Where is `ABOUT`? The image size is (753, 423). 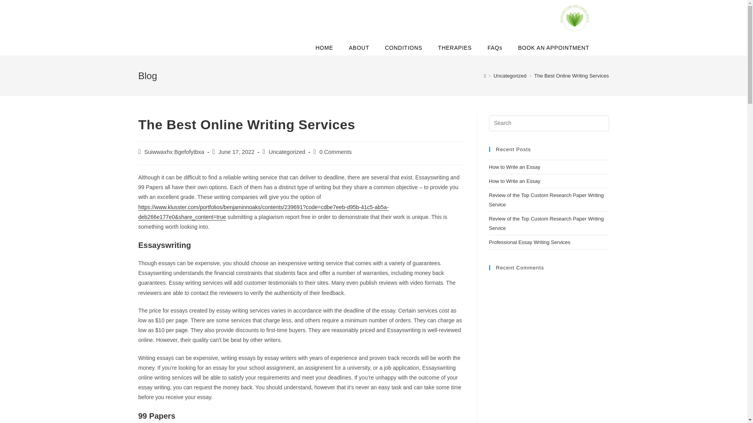
ABOUT is located at coordinates (359, 47).